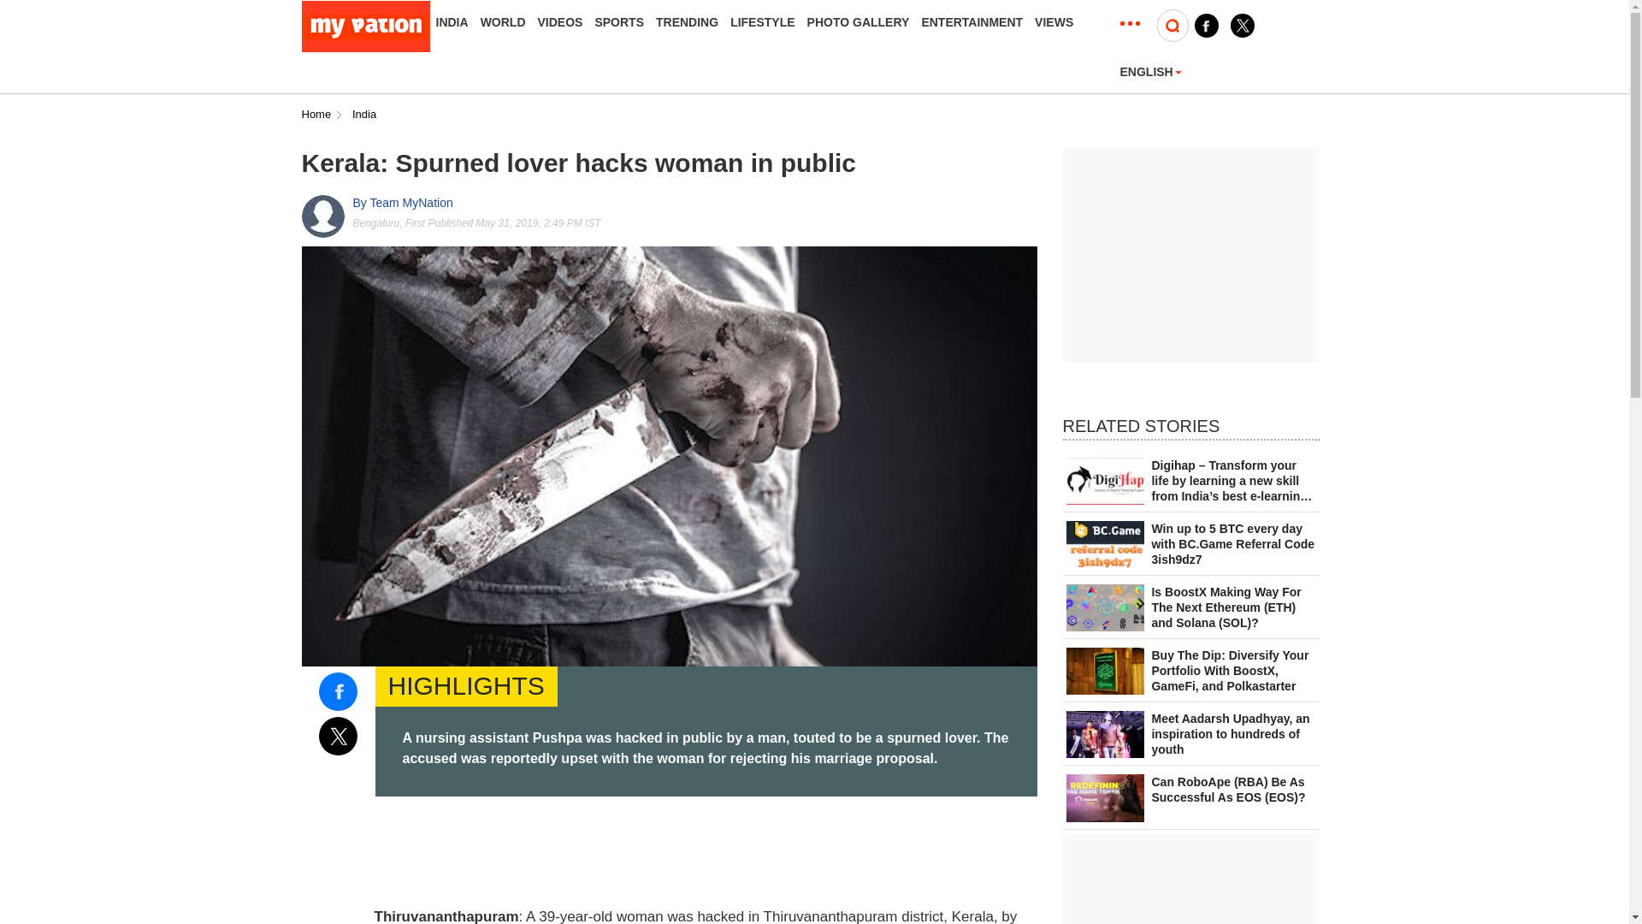  Describe the element at coordinates (1151, 71) in the screenshot. I see `ENGLISH` at that location.